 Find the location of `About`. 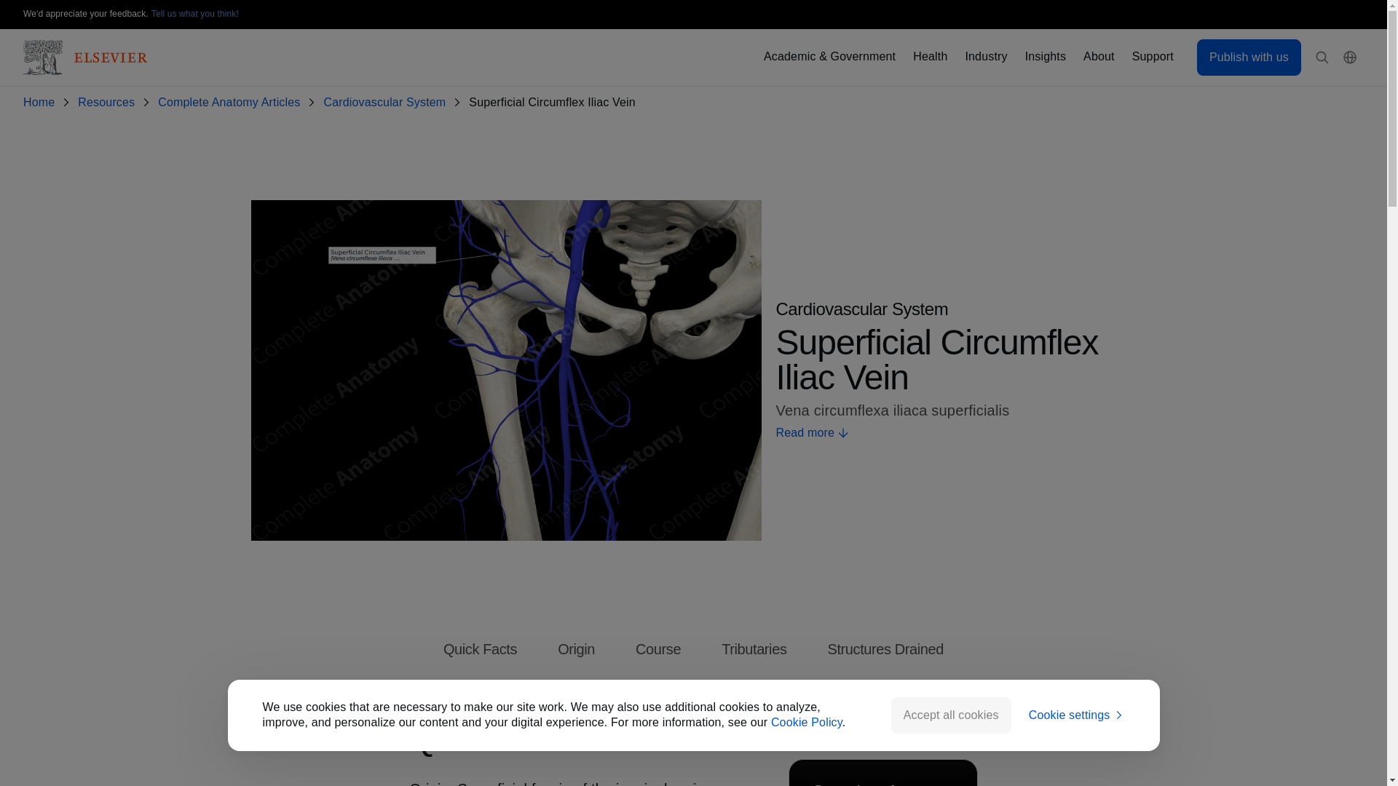

About is located at coordinates (1099, 57).